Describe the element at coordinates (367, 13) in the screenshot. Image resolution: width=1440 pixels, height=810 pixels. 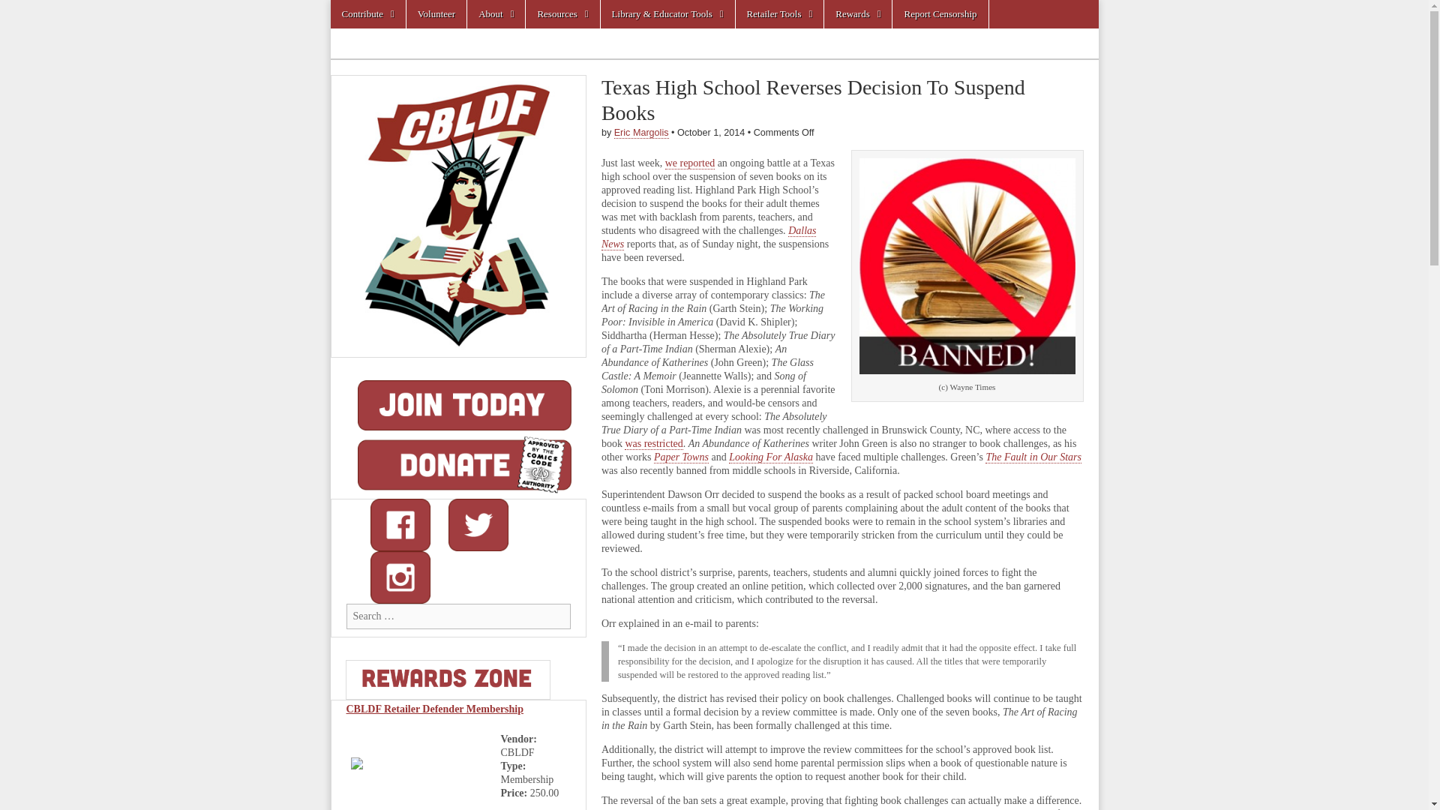
I see `Contribute` at that location.